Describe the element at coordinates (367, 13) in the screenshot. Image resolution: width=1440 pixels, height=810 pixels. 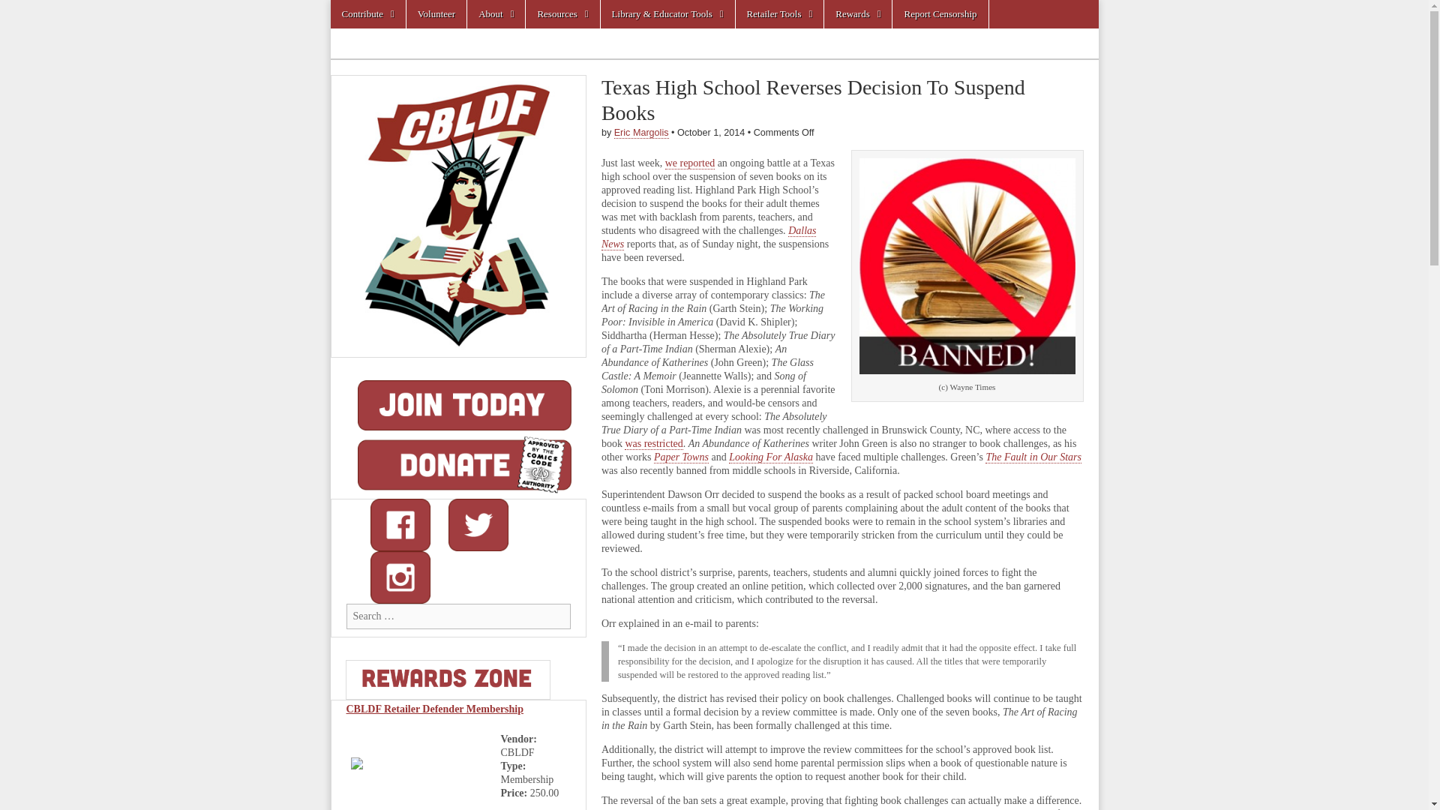
I see `Contribute` at that location.